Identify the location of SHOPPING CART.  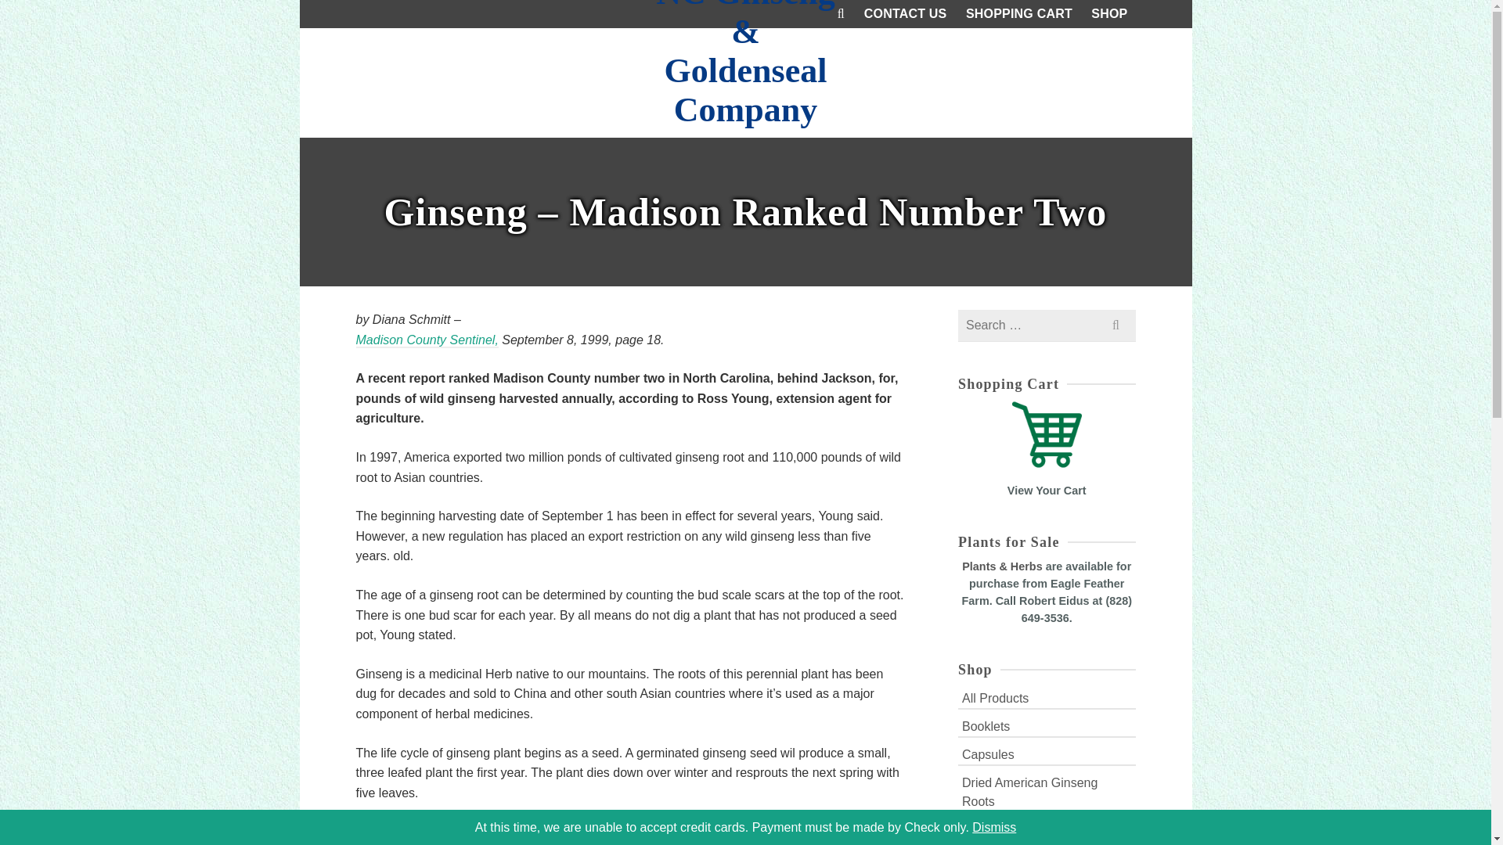
(1019, 14).